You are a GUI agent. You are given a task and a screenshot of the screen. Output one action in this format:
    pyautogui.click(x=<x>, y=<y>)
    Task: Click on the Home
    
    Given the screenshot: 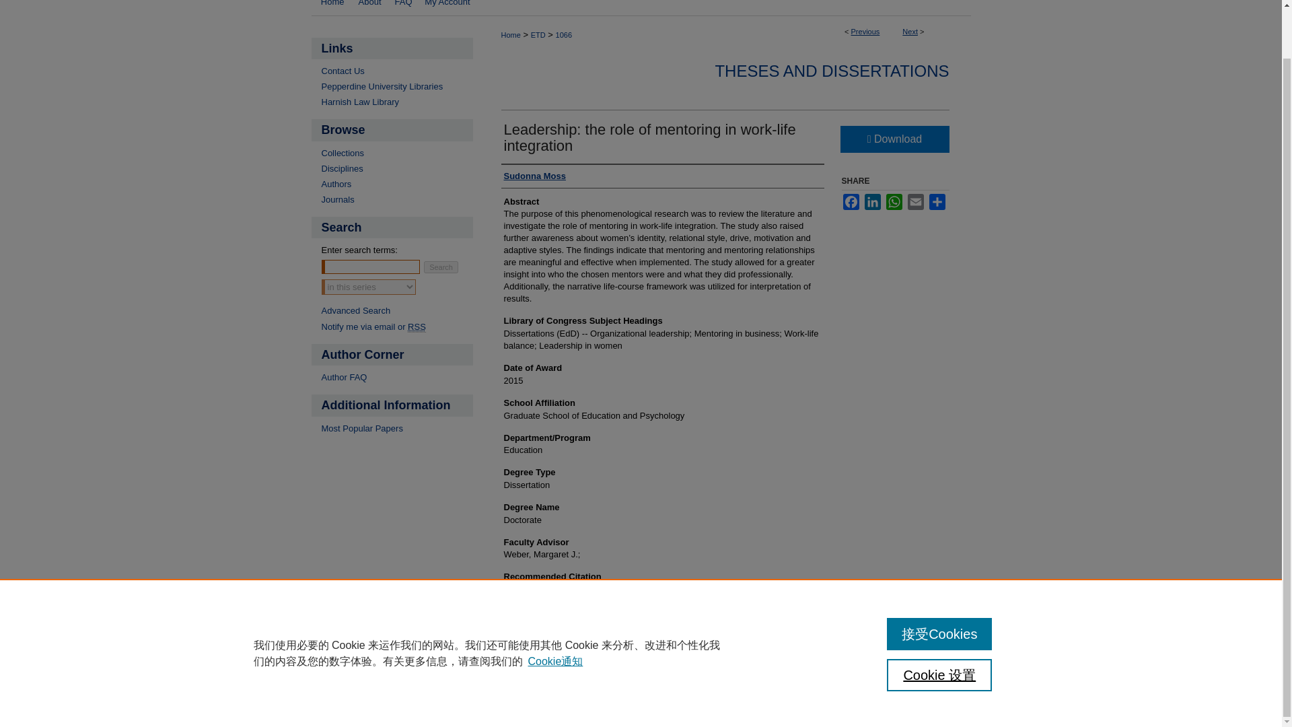 What is the action you would take?
    pyautogui.click(x=331, y=8)
    